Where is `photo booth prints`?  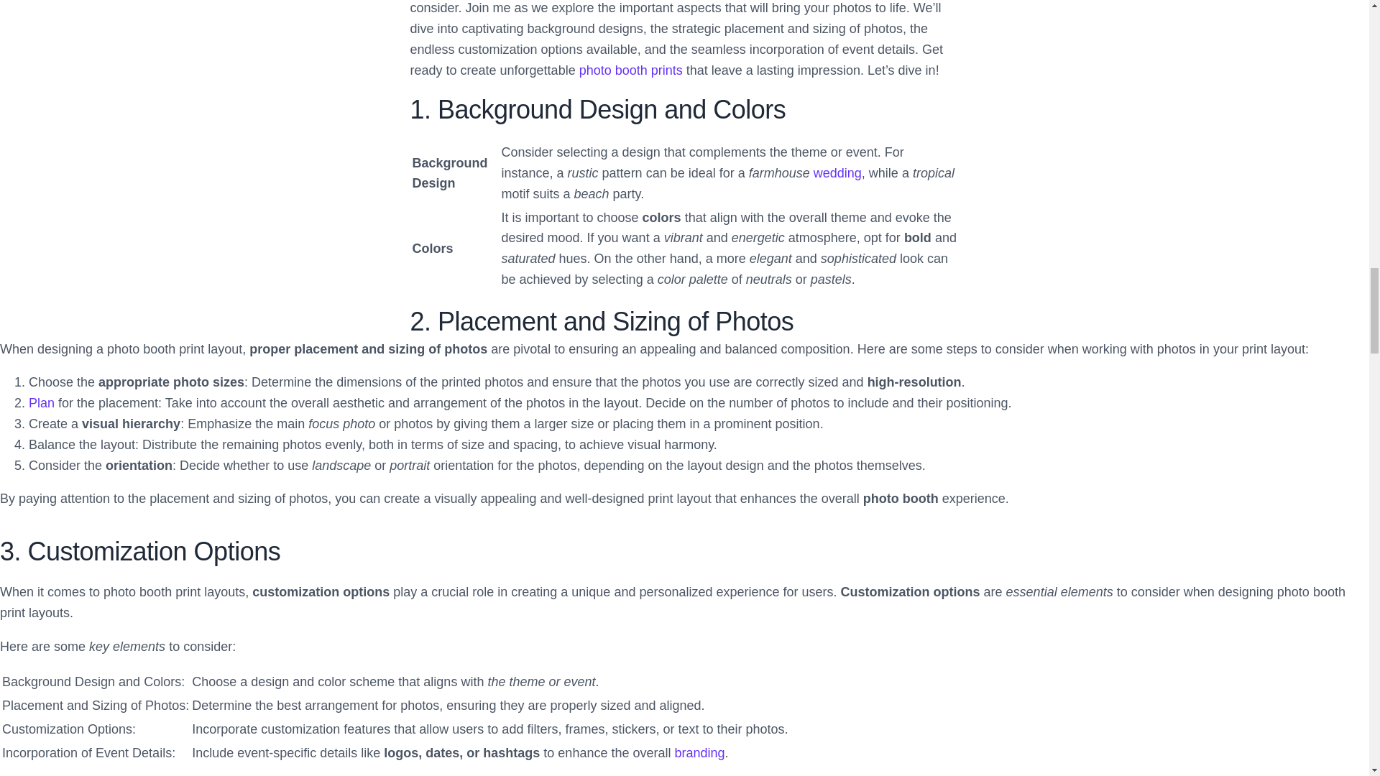
photo booth prints is located at coordinates (631, 70).